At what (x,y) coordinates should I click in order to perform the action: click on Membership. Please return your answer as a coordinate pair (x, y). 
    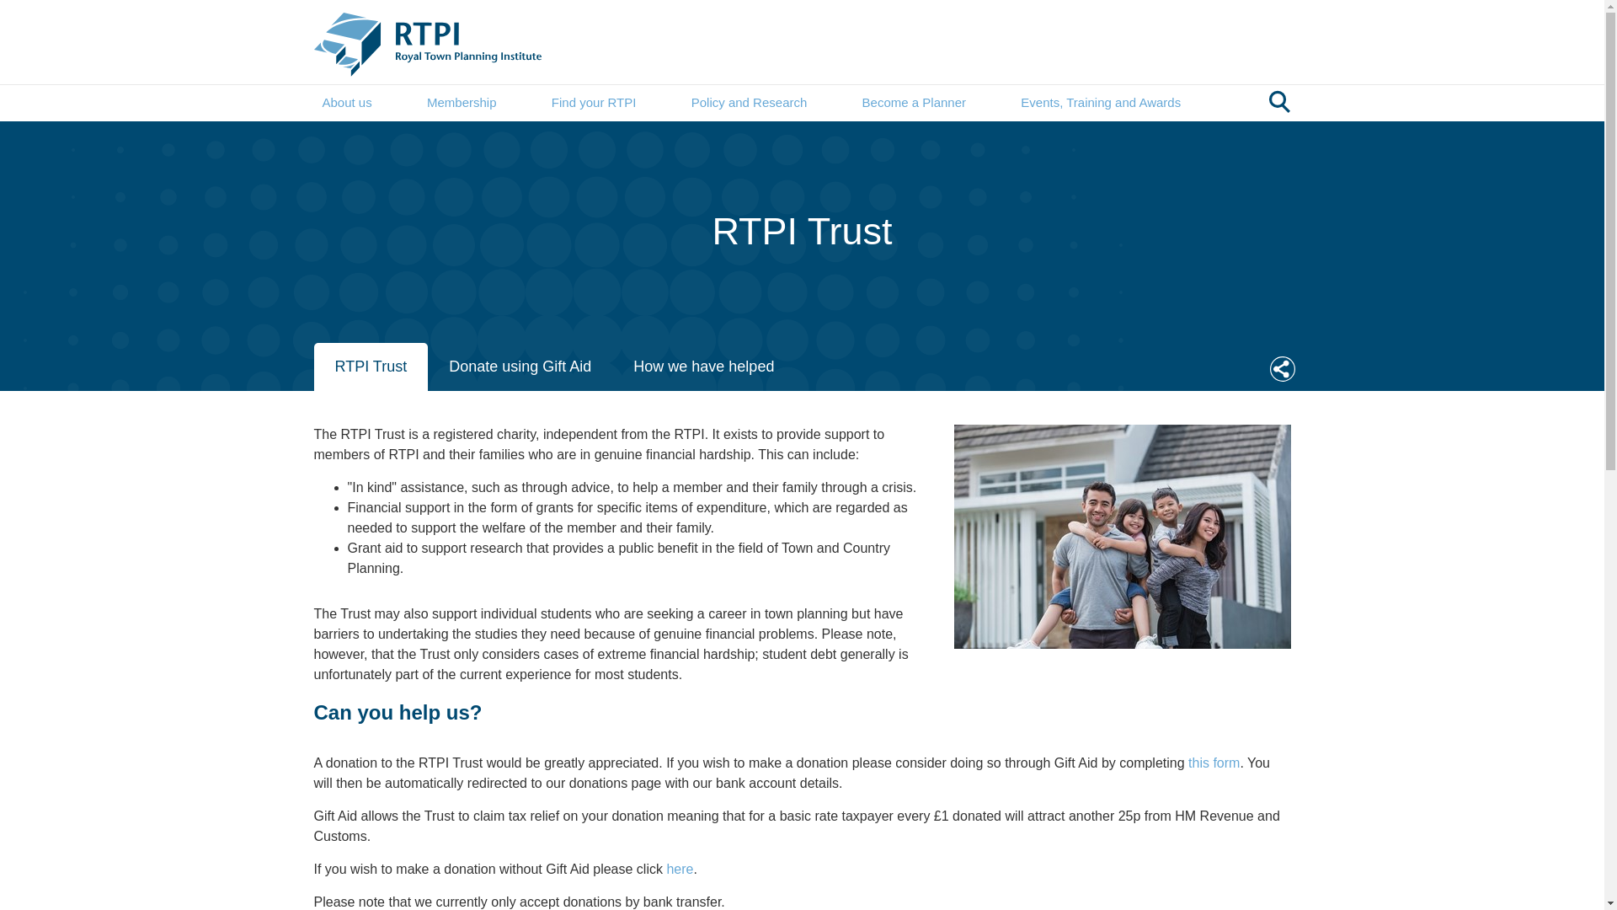
    Looking at the image, I should click on (462, 103).